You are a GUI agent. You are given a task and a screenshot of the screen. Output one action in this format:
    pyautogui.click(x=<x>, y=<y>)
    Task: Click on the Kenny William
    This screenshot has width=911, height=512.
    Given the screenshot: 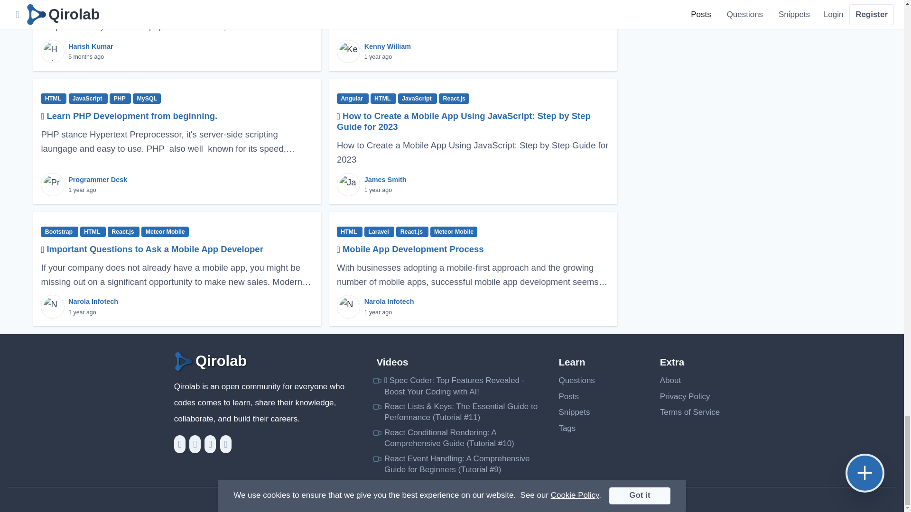 What is the action you would take?
    pyautogui.click(x=387, y=46)
    